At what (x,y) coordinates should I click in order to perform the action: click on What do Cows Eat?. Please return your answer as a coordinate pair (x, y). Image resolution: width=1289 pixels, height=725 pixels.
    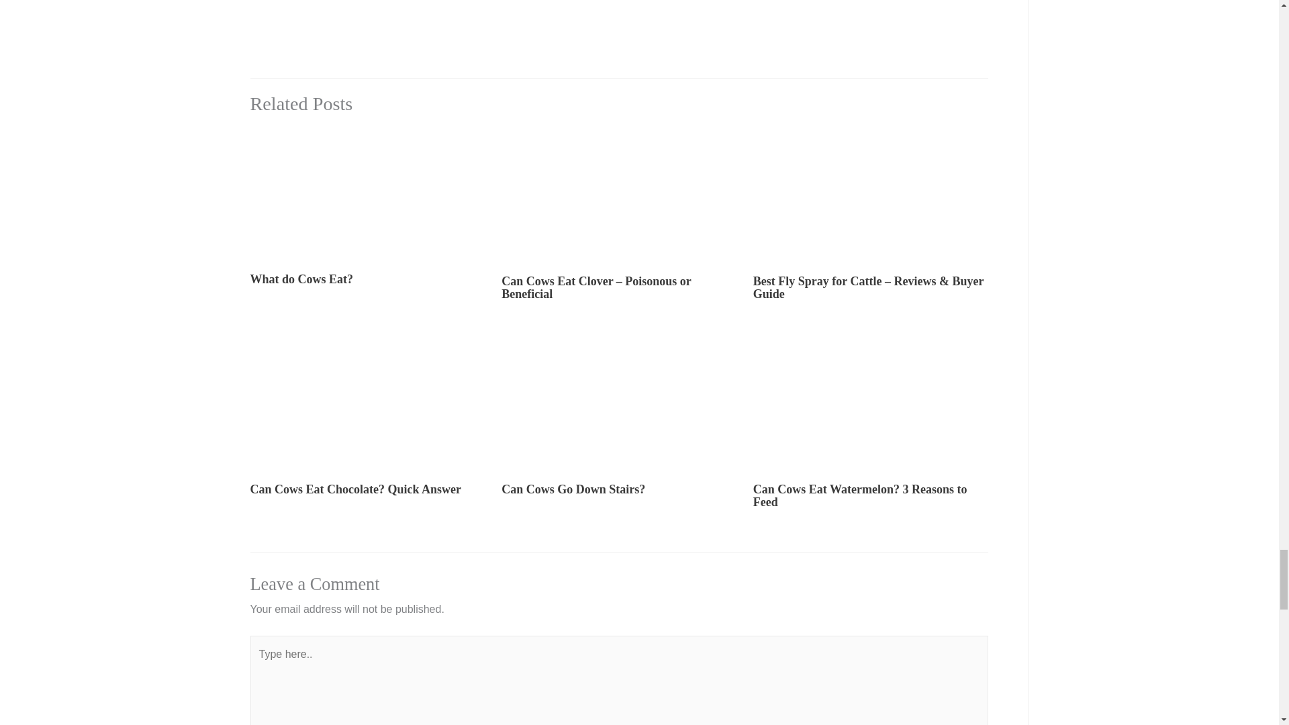
    Looking at the image, I should click on (367, 196).